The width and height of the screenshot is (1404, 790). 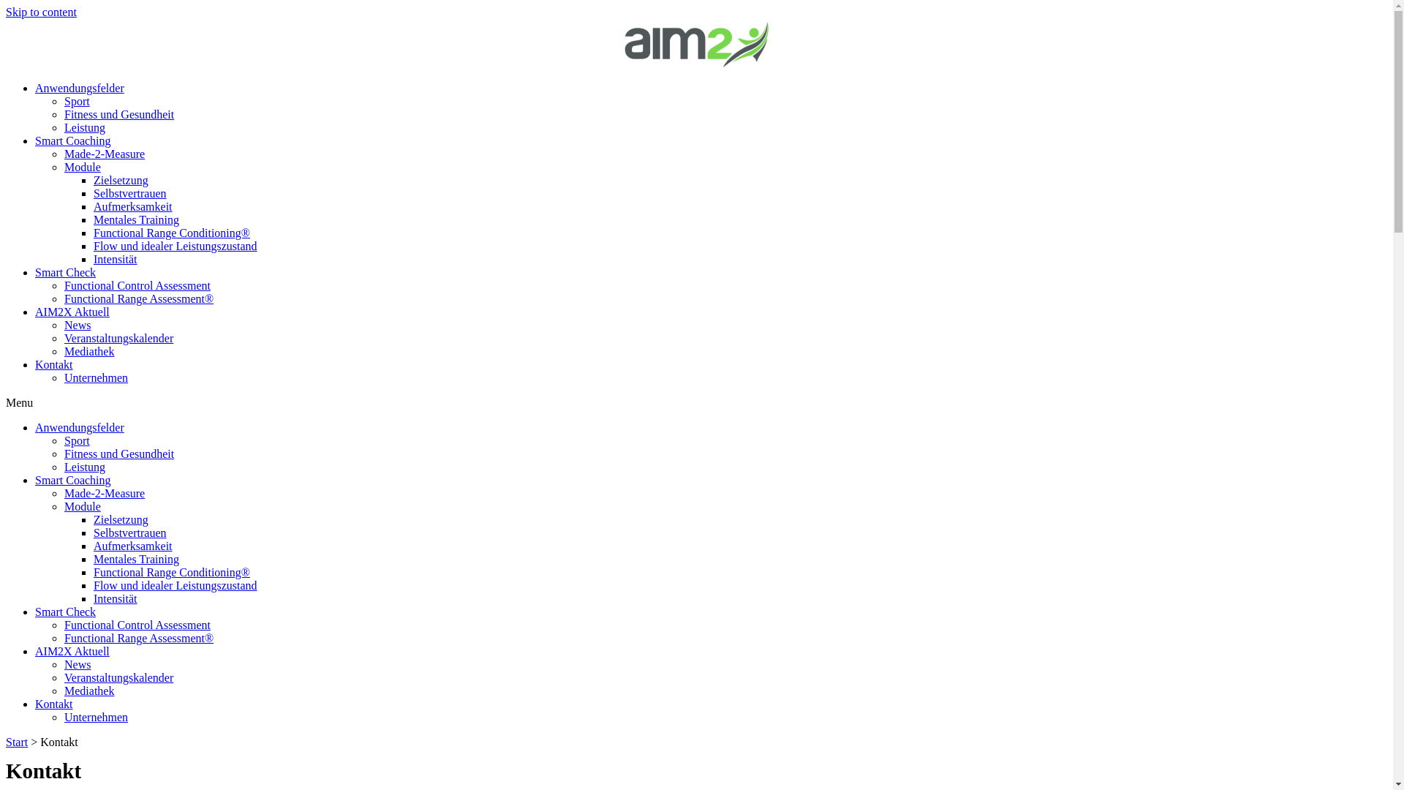 I want to click on Leistung, so click(x=85, y=467).